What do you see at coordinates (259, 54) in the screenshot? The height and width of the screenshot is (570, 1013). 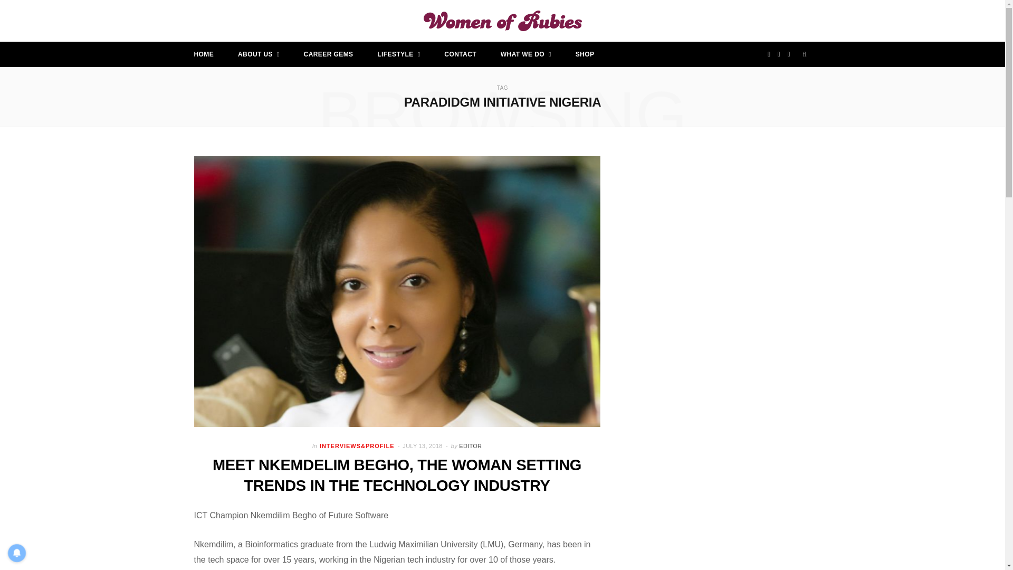 I see `ABOUT US` at bounding box center [259, 54].